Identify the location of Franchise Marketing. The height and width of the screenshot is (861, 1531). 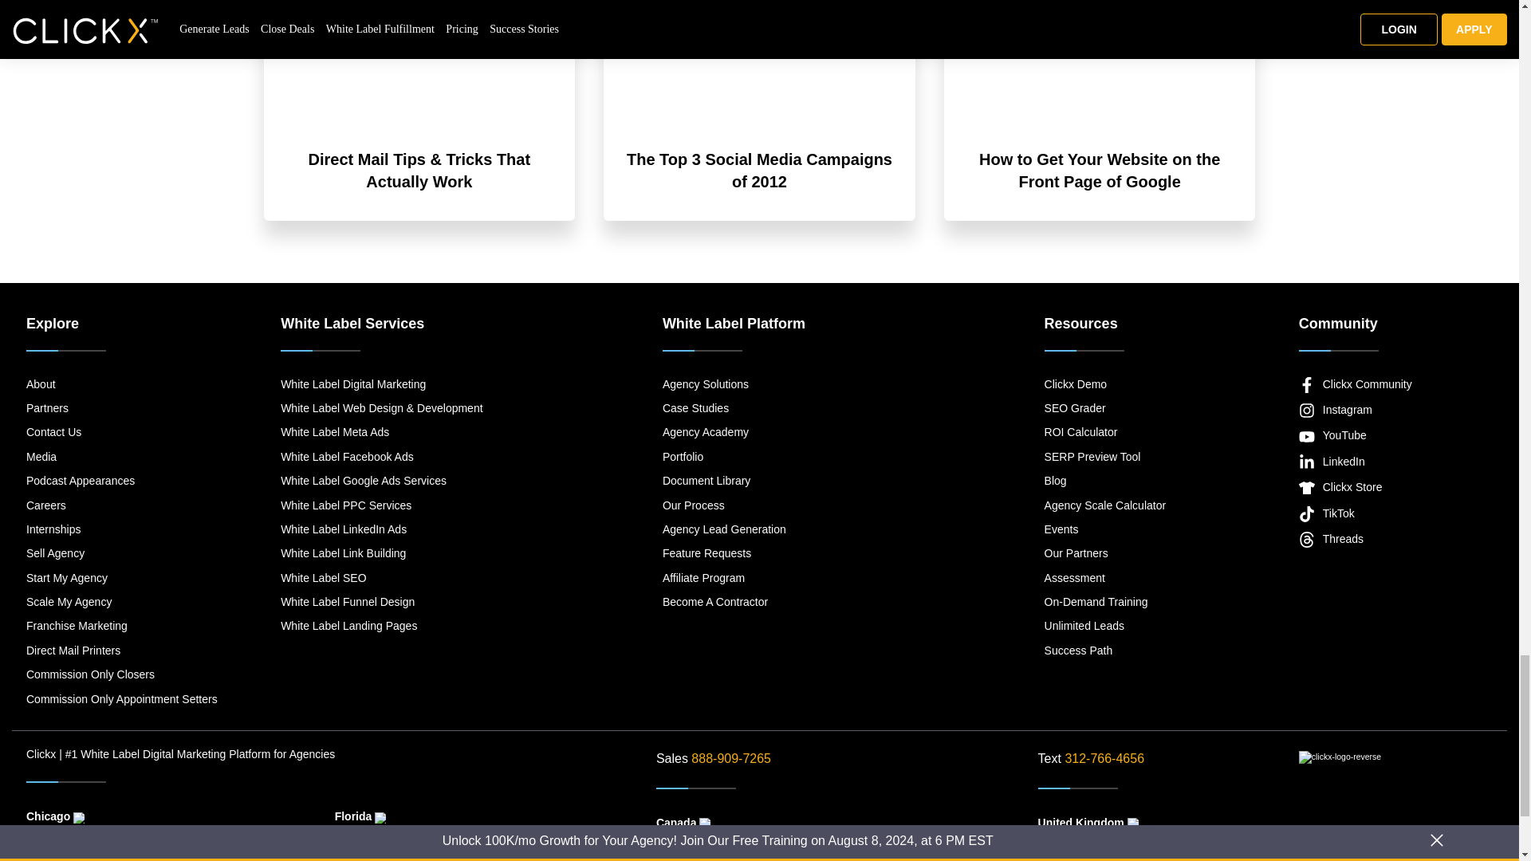
(121, 625).